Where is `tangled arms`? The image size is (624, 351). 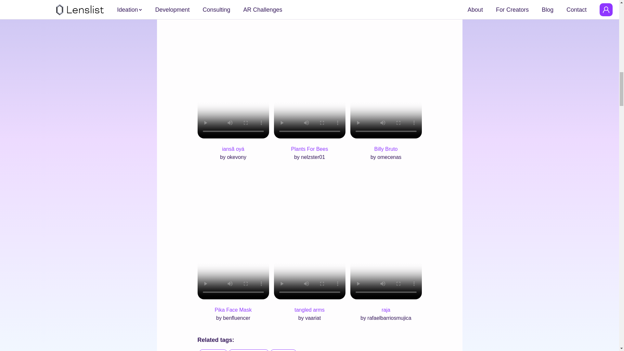
tangled arms is located at coordinates (309, 310).